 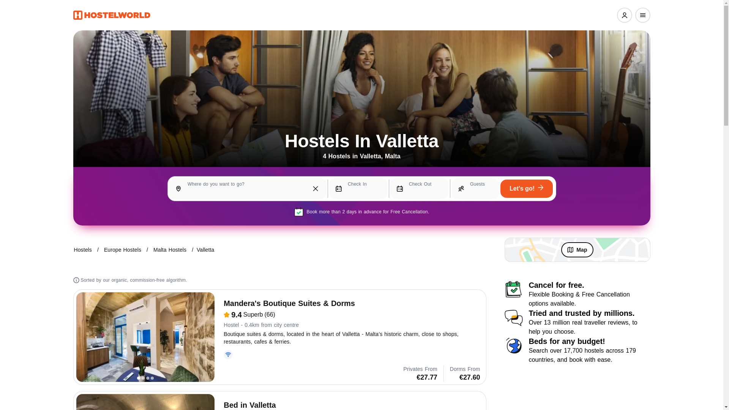 What do you see at coordinates (526, 188) in the screenshot?
I see `Let's go!` at bounding box center [526, 188].